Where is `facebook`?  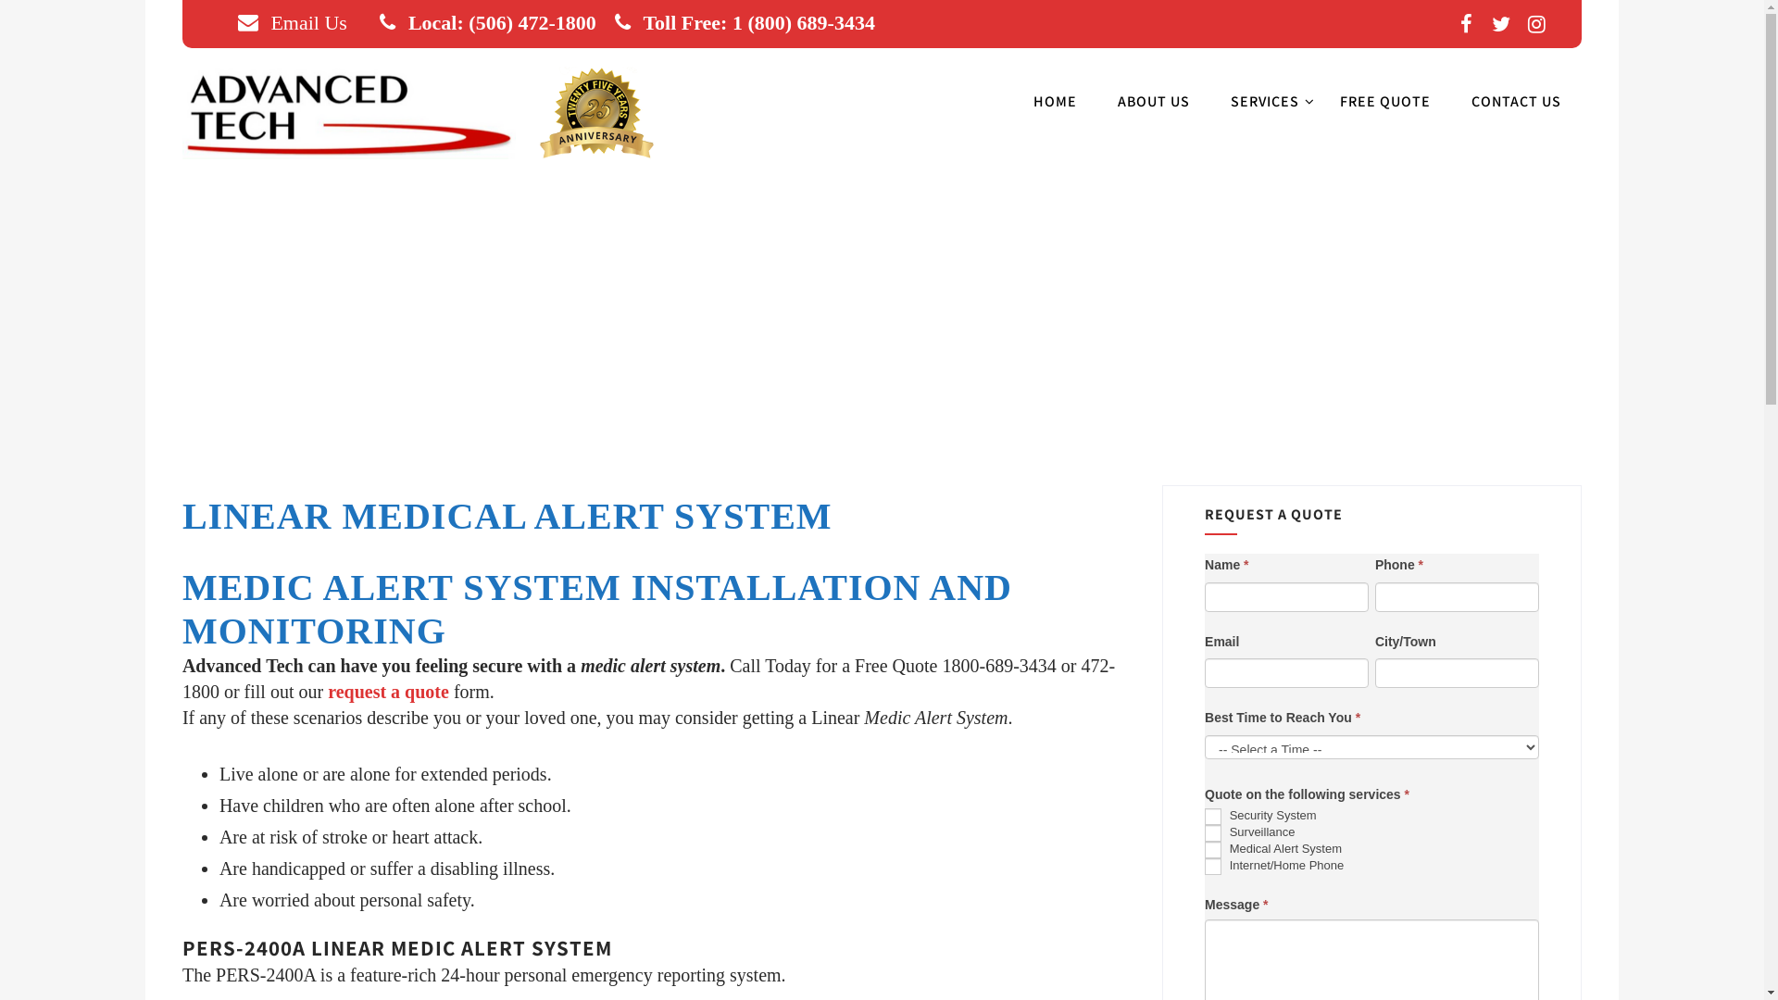 facebook is located at coordinates (1466, 24).